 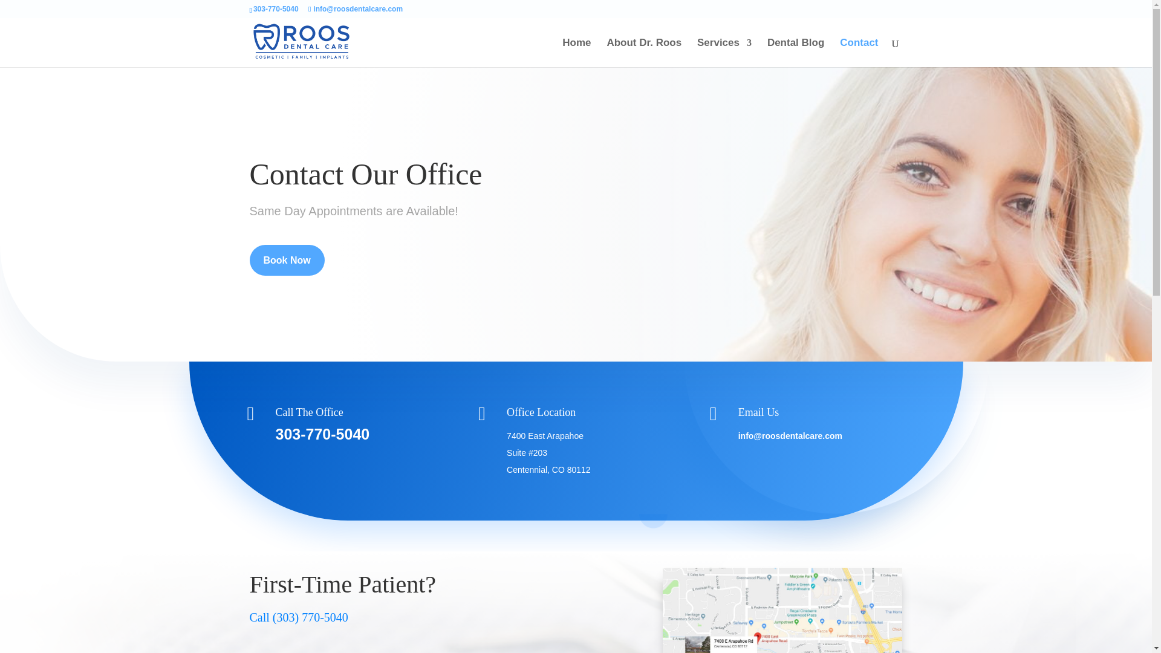 I want to click on About Dr. Roos, so click(x=643, y=53).